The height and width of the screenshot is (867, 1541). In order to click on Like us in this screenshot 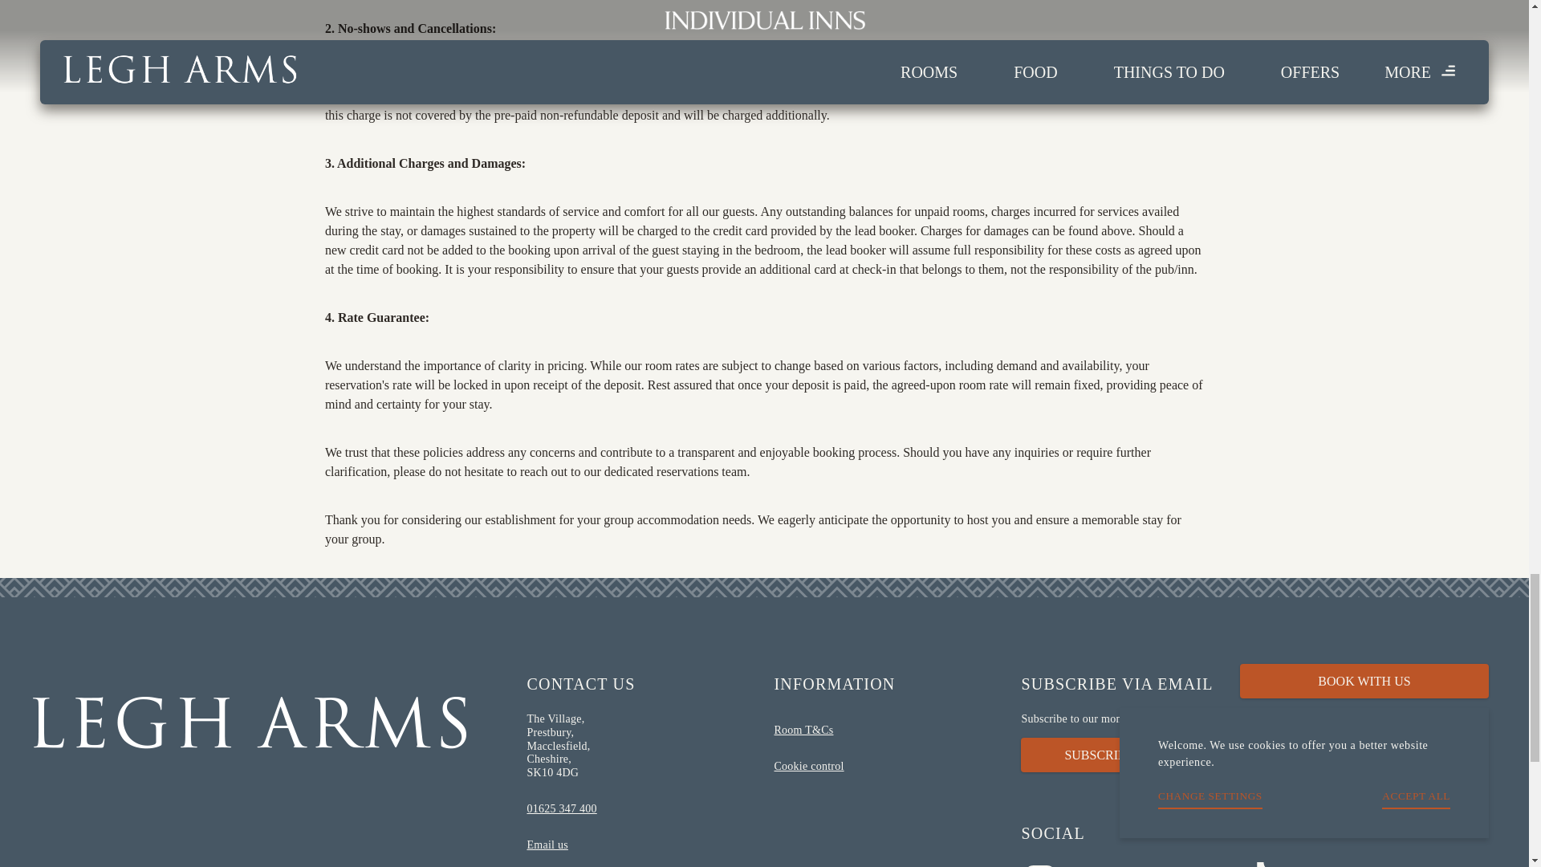, I will do `click(1185, 864)`.